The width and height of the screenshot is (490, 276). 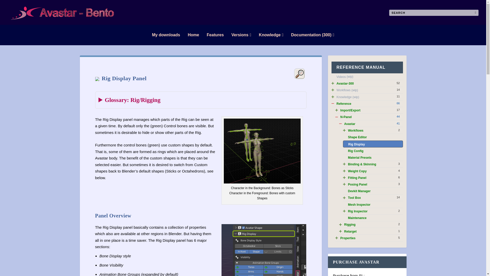 What do you see at coordinates (367, 83) in the screenshot?
I see `Click to open!` at bounding box center [367, 83].